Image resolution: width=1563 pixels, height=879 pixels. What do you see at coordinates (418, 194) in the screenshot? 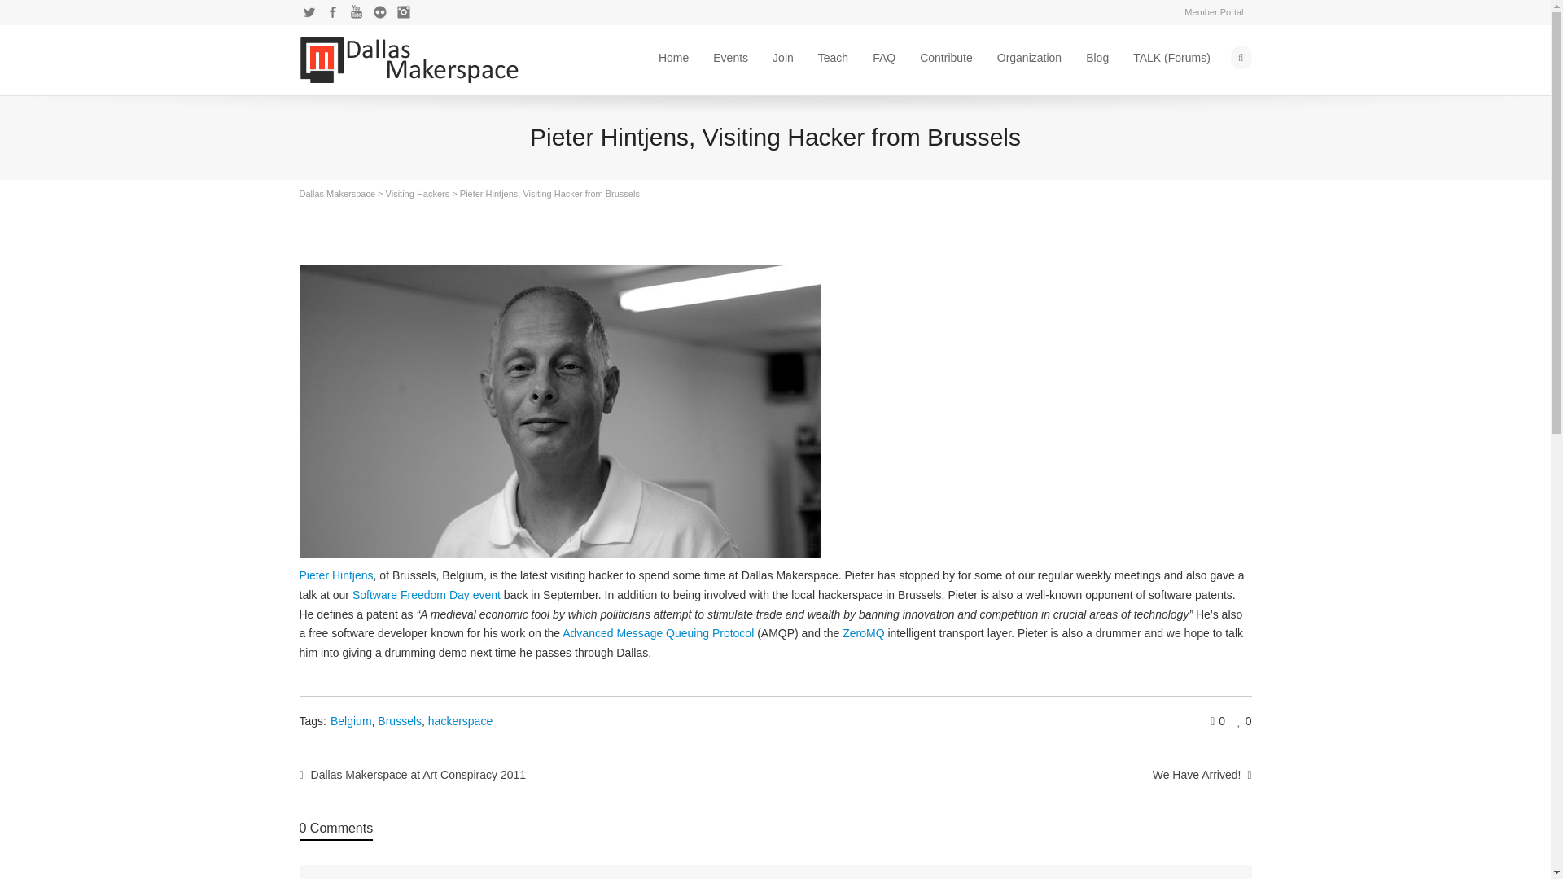
I see `Go to the Visiting Hackers category archives.` at bounding box center [418, 194].